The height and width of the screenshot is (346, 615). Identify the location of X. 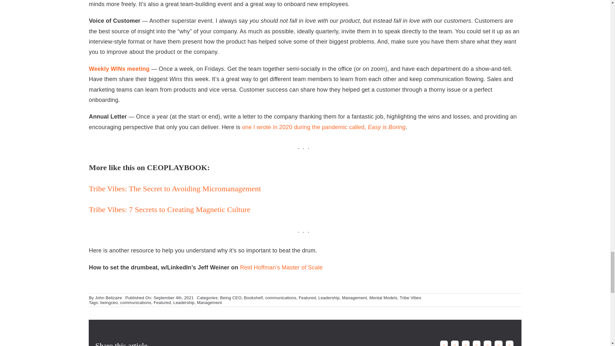
(455, 342).